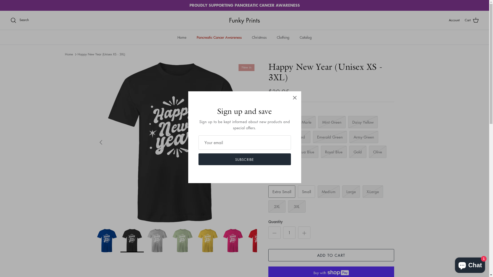 Image resolution: width=493 pixels, height=277 pixels. Describe the element at coordinates (101, 142) in the screenshot. I see `LEFT` at that location.